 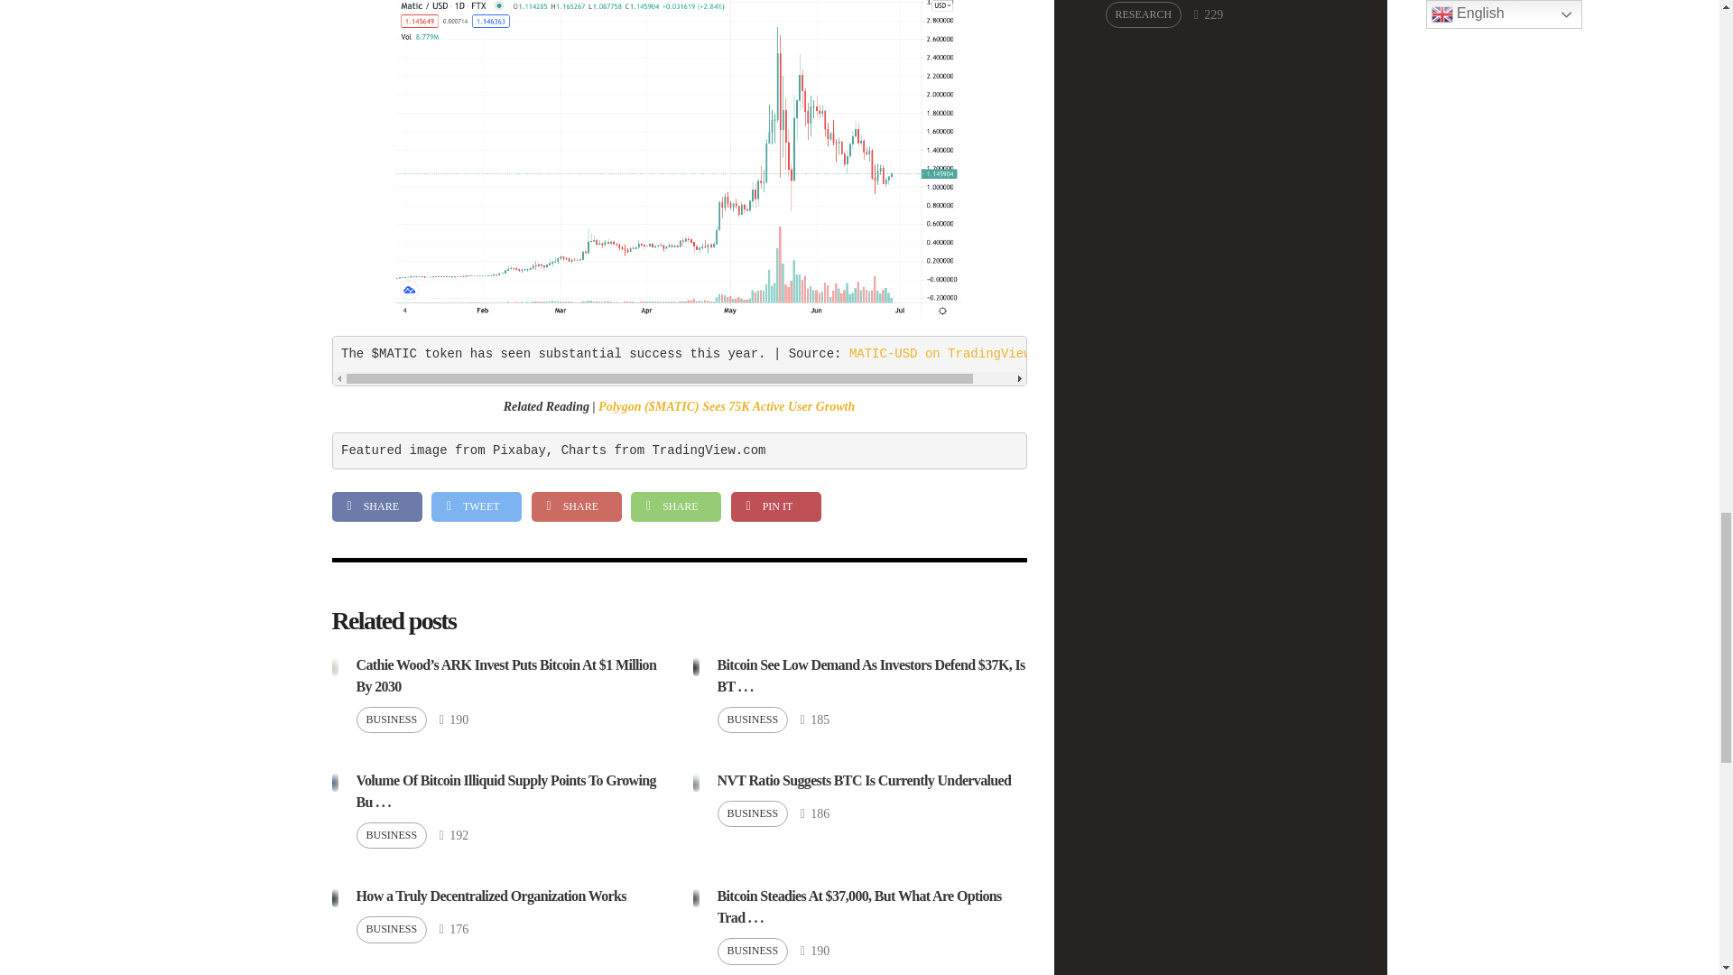 What do you see at coordinates (377, 506) in the screenshot?
I see `SHARE` at bounding box center [377, 506].